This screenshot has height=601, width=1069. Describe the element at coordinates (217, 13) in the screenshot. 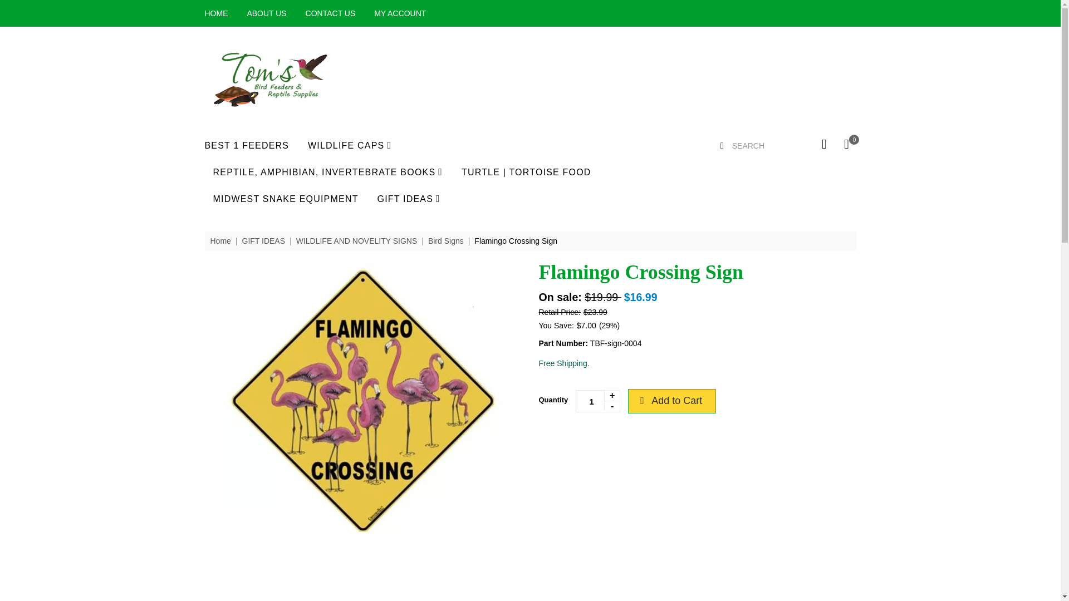

I see `HOME` at that location.